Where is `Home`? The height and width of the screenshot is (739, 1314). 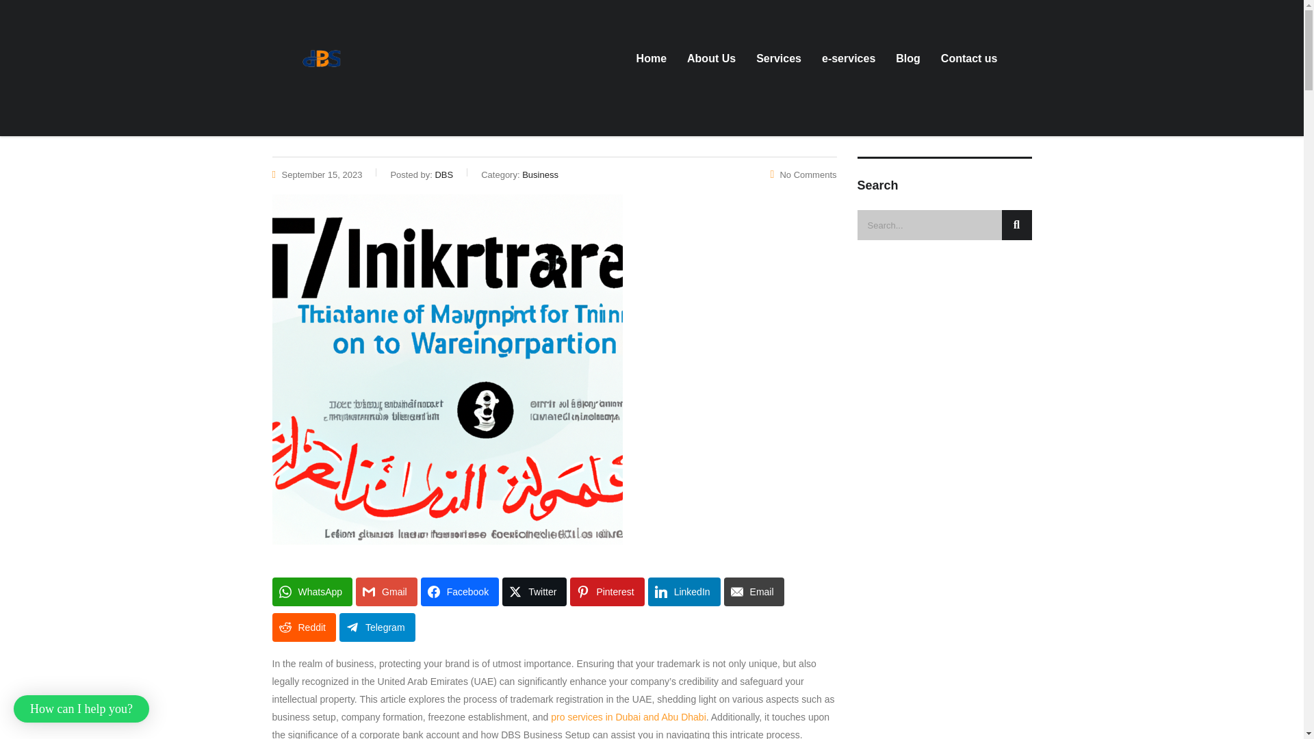 Home is located at coordinates (652, 59).